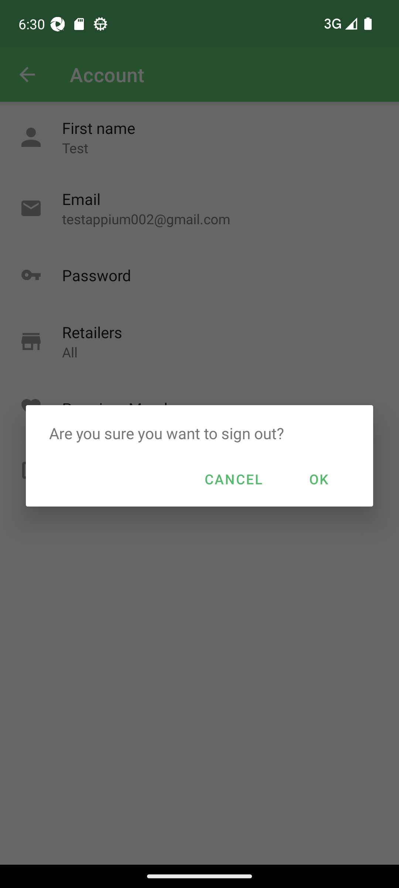 The width and height of the screenshot is (399, 888). Describe the element at coordinates (233, 479) in the screenshot. I see `CANCEL` at that location.